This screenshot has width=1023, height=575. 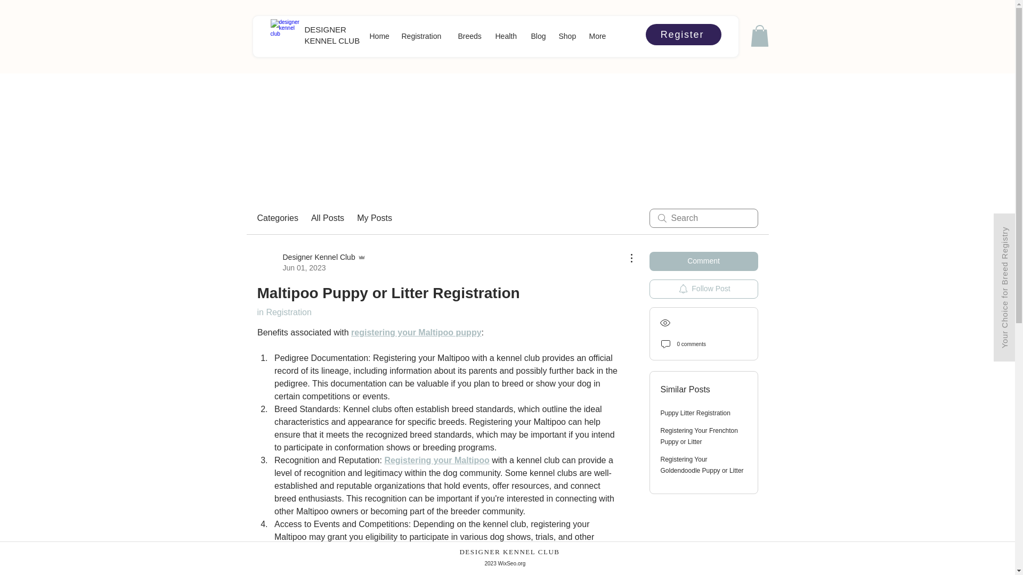 I want to click on Home, so click(x=380, y=36).